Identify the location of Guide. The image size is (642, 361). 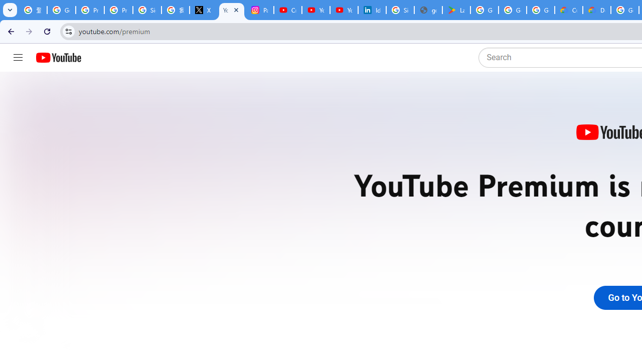
(18, 58).